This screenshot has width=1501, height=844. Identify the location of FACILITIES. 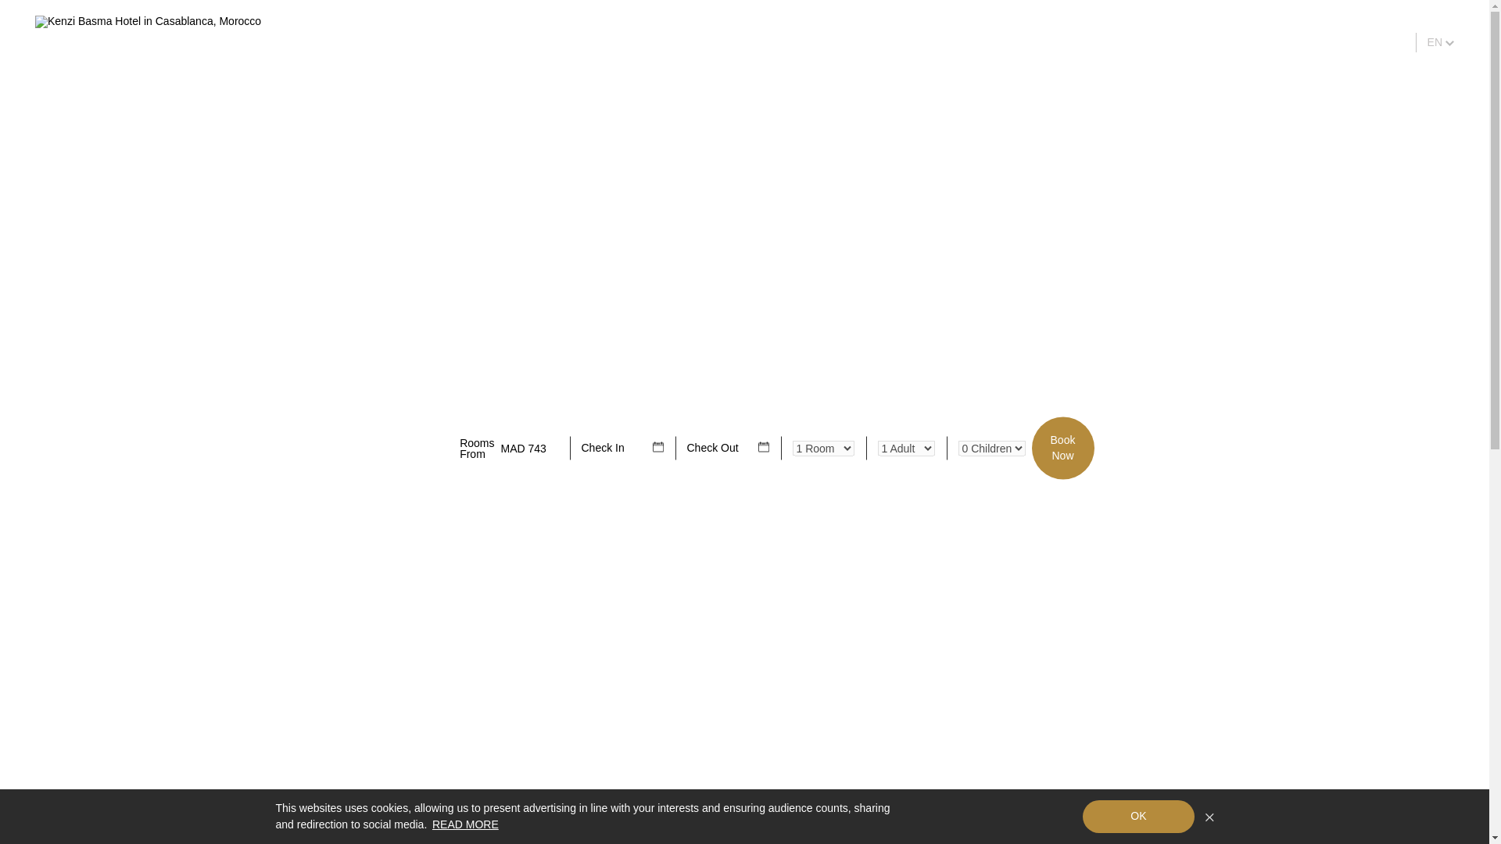
(744, 789).